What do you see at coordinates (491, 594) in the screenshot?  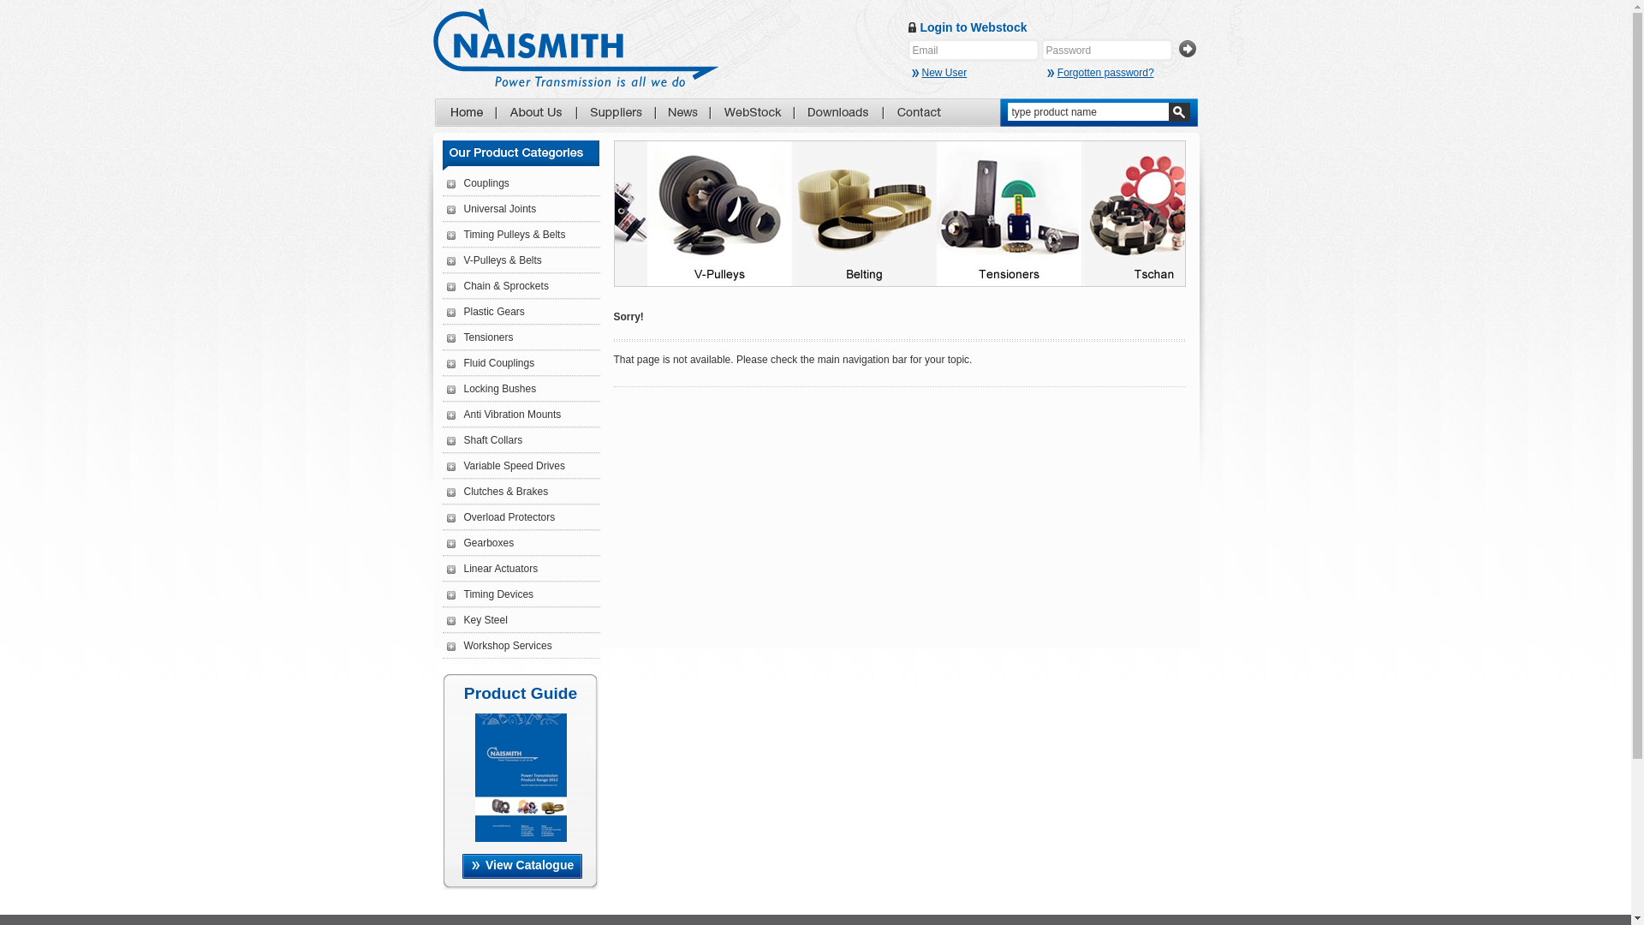 I see `Timing Devices` at bounding box center [491, 594].